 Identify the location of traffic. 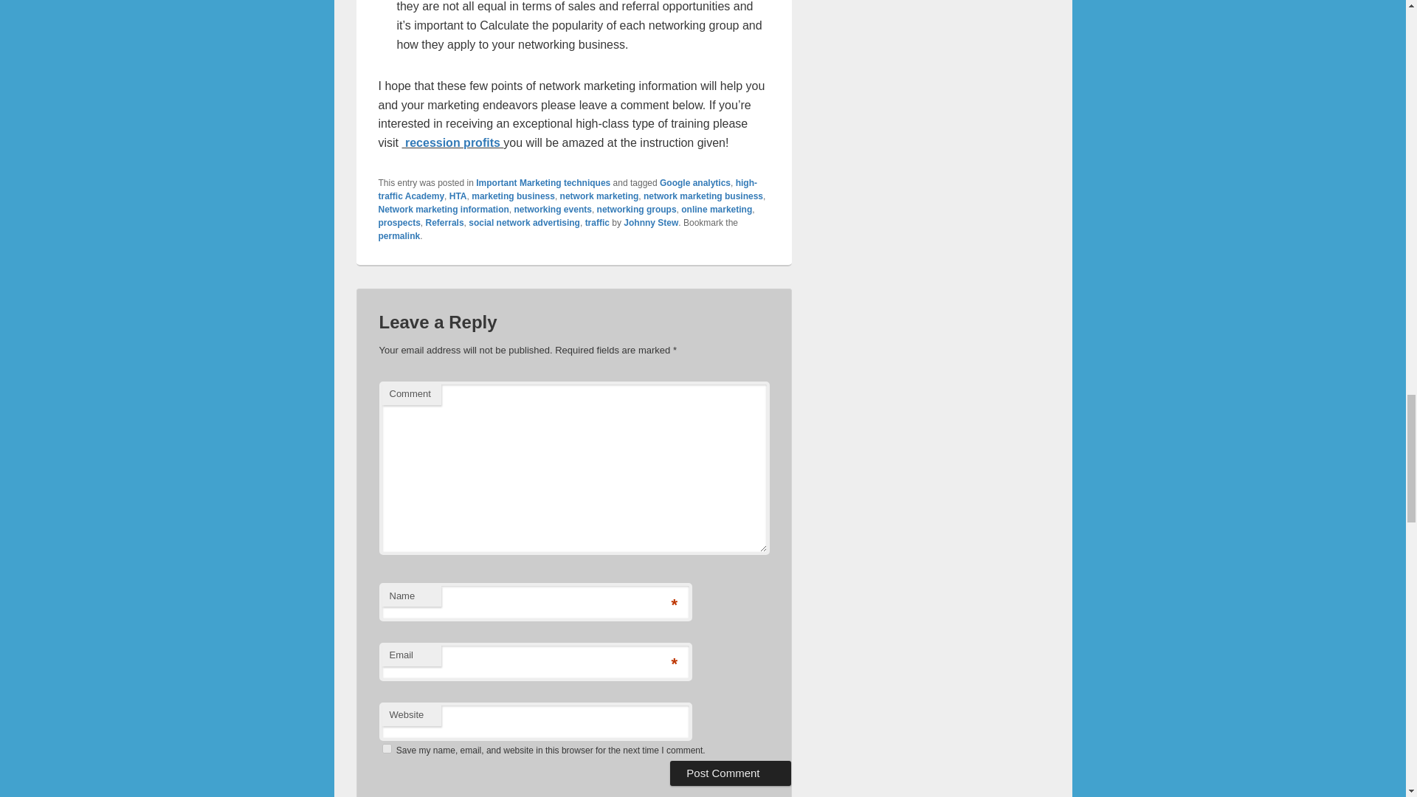
(596, 222).